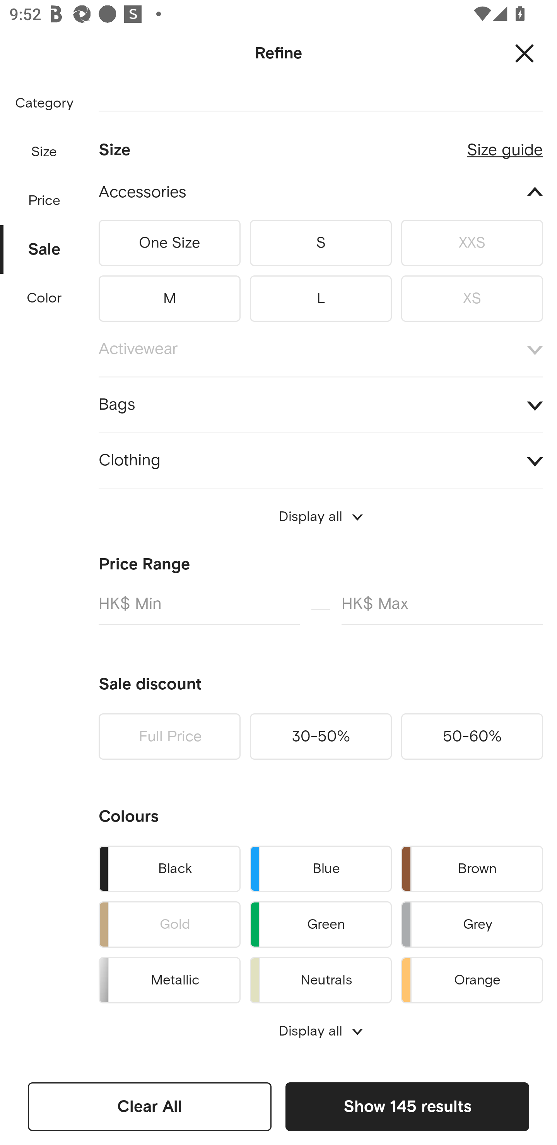 This screenshot has height=1145, width=557. What do you see at coordinates (169, 978) in the screenshot?
I see `Metallic` at bounding box center [169, 978].